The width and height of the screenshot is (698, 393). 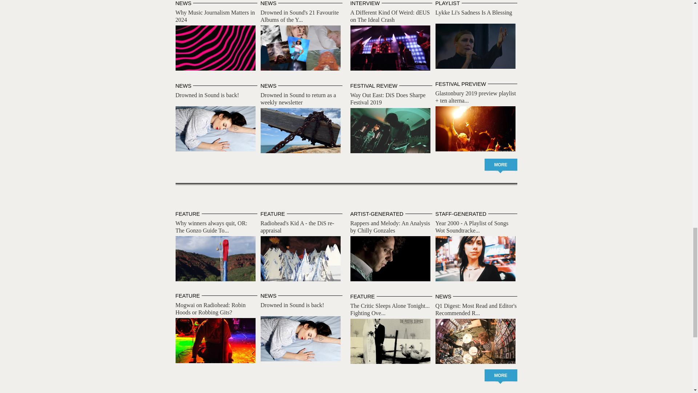 What do you see at coordinates (215, 340) in the screenshot?
I see `Mogwai on Radiohead: Robin Hoods or Robbing Gits?` at bounding box center [215, 340].